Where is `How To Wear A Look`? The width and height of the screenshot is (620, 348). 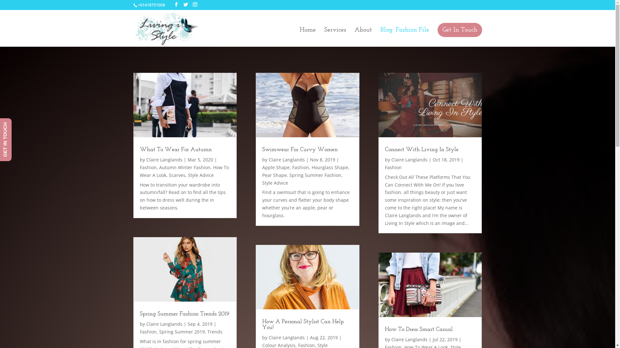
How To Wear A Look is located at coordinates (184, 171).